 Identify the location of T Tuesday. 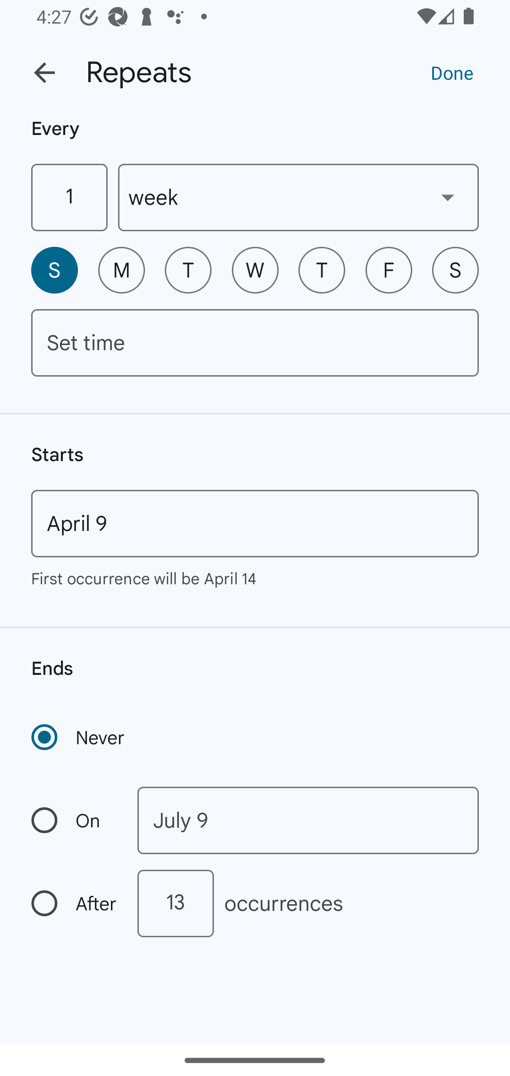
(188, 270).